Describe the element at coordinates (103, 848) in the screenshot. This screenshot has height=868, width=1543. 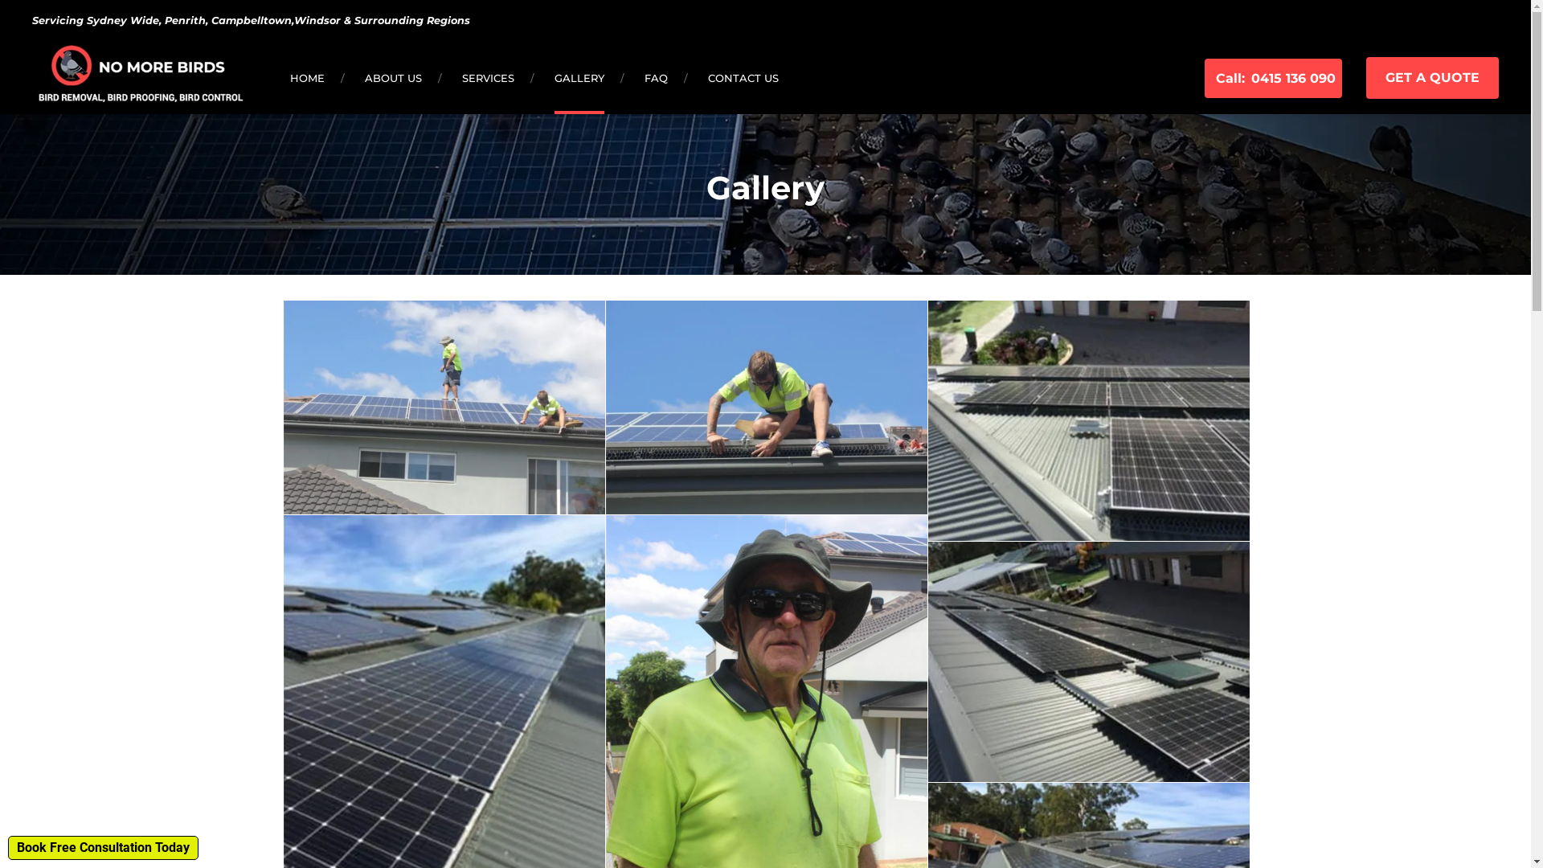
I see `Book Free Consultation Today` at that location.